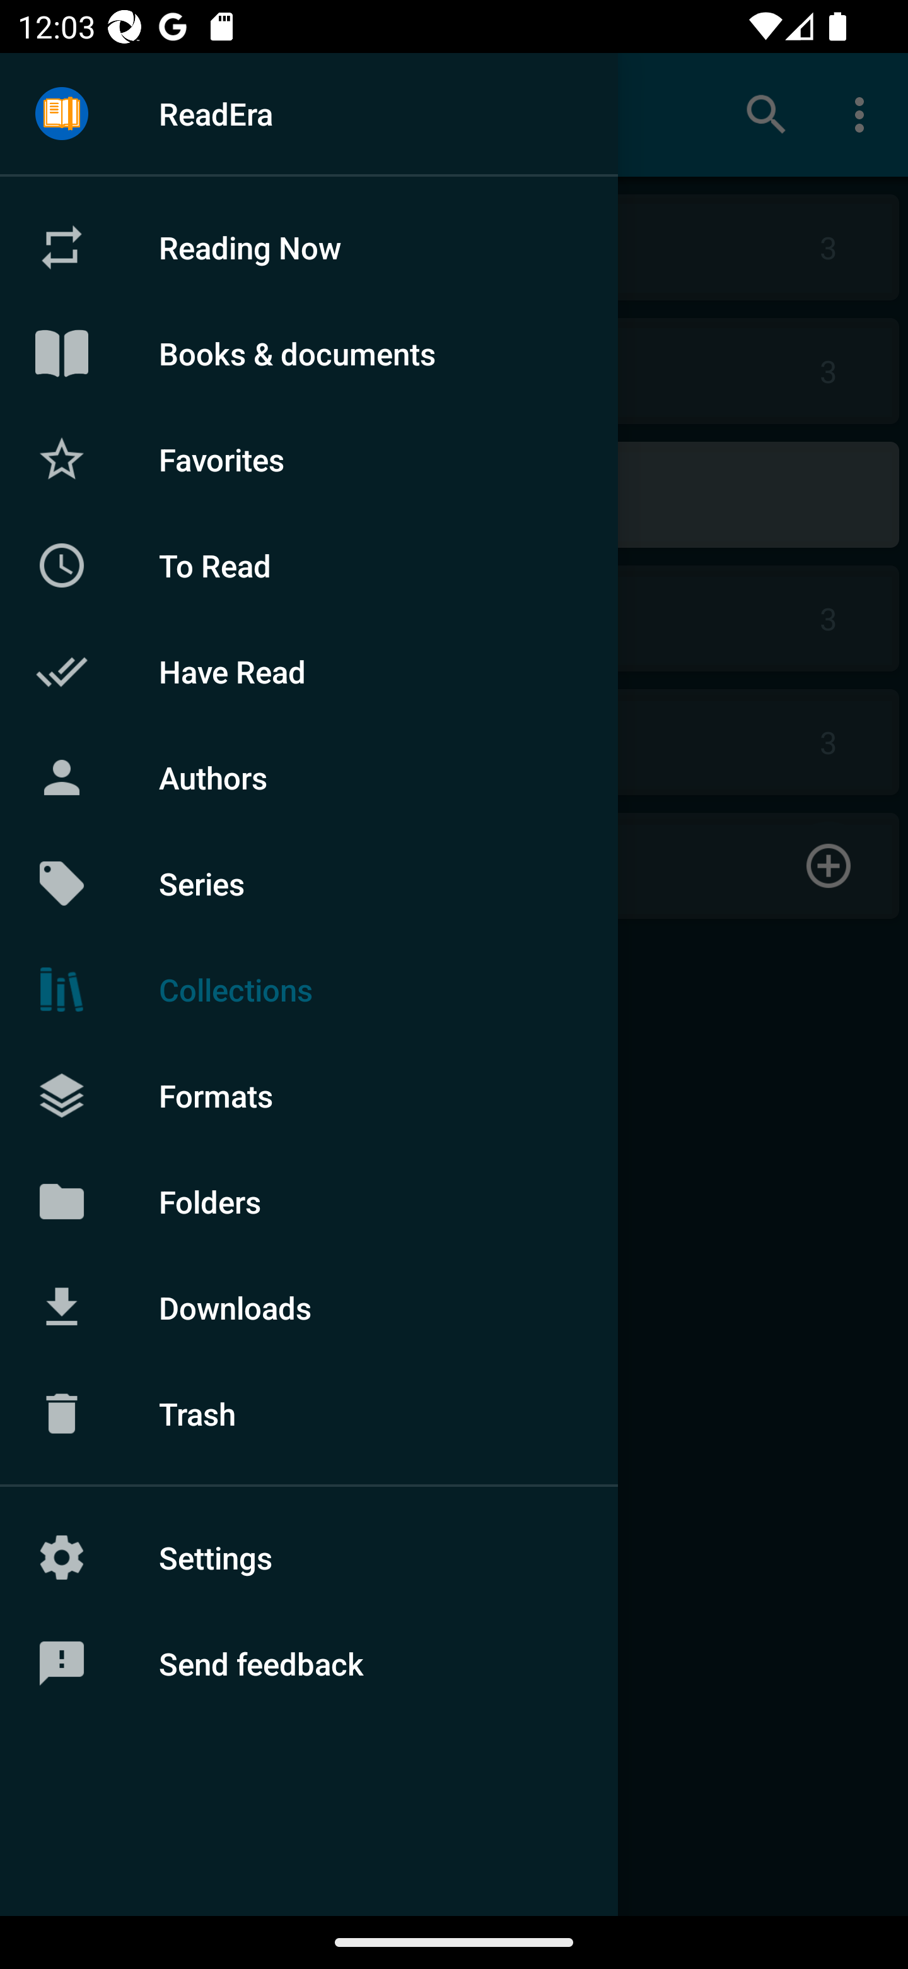 Image resolution: width=908 pixels, height=1969 pixels. What do you see at coordinates (309, 1307) in the screenshot?
I see `Downloads` at bounding box center [309, 1307].